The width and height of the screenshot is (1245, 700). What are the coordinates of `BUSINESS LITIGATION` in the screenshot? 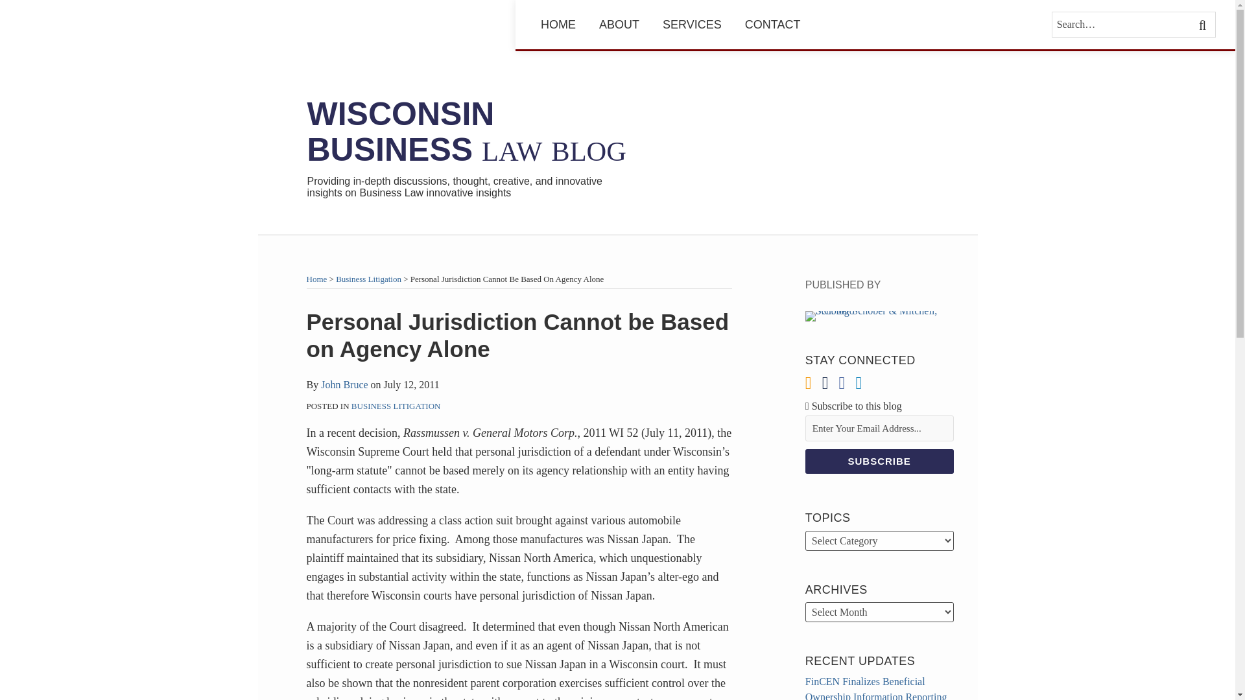 It's located at (396, 406).